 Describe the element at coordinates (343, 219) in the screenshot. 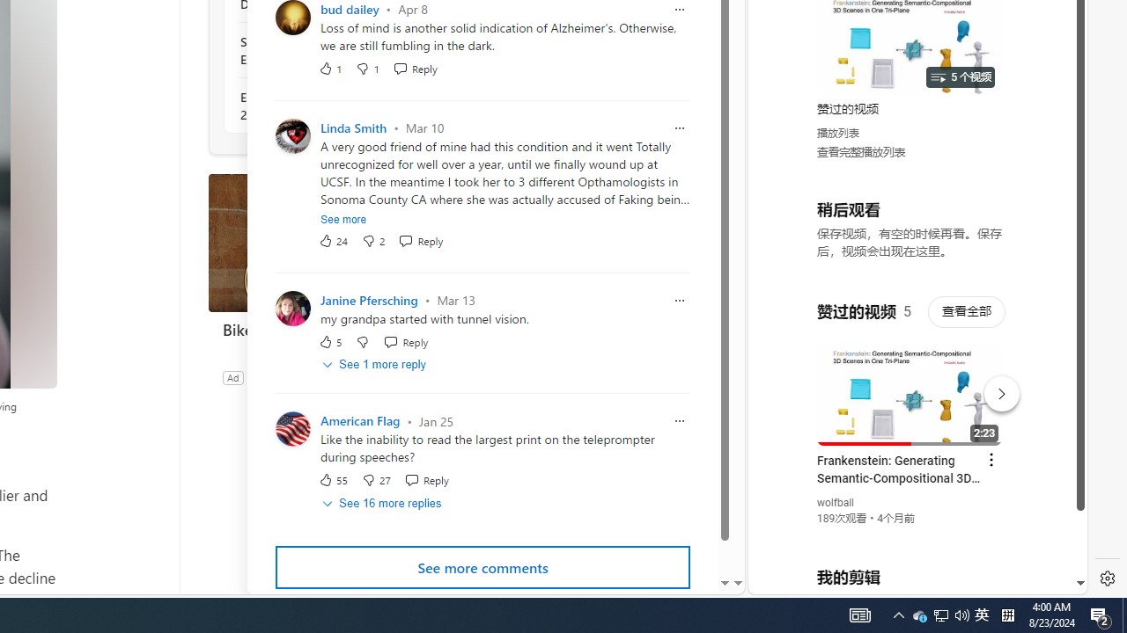

I see `See more` at that location.